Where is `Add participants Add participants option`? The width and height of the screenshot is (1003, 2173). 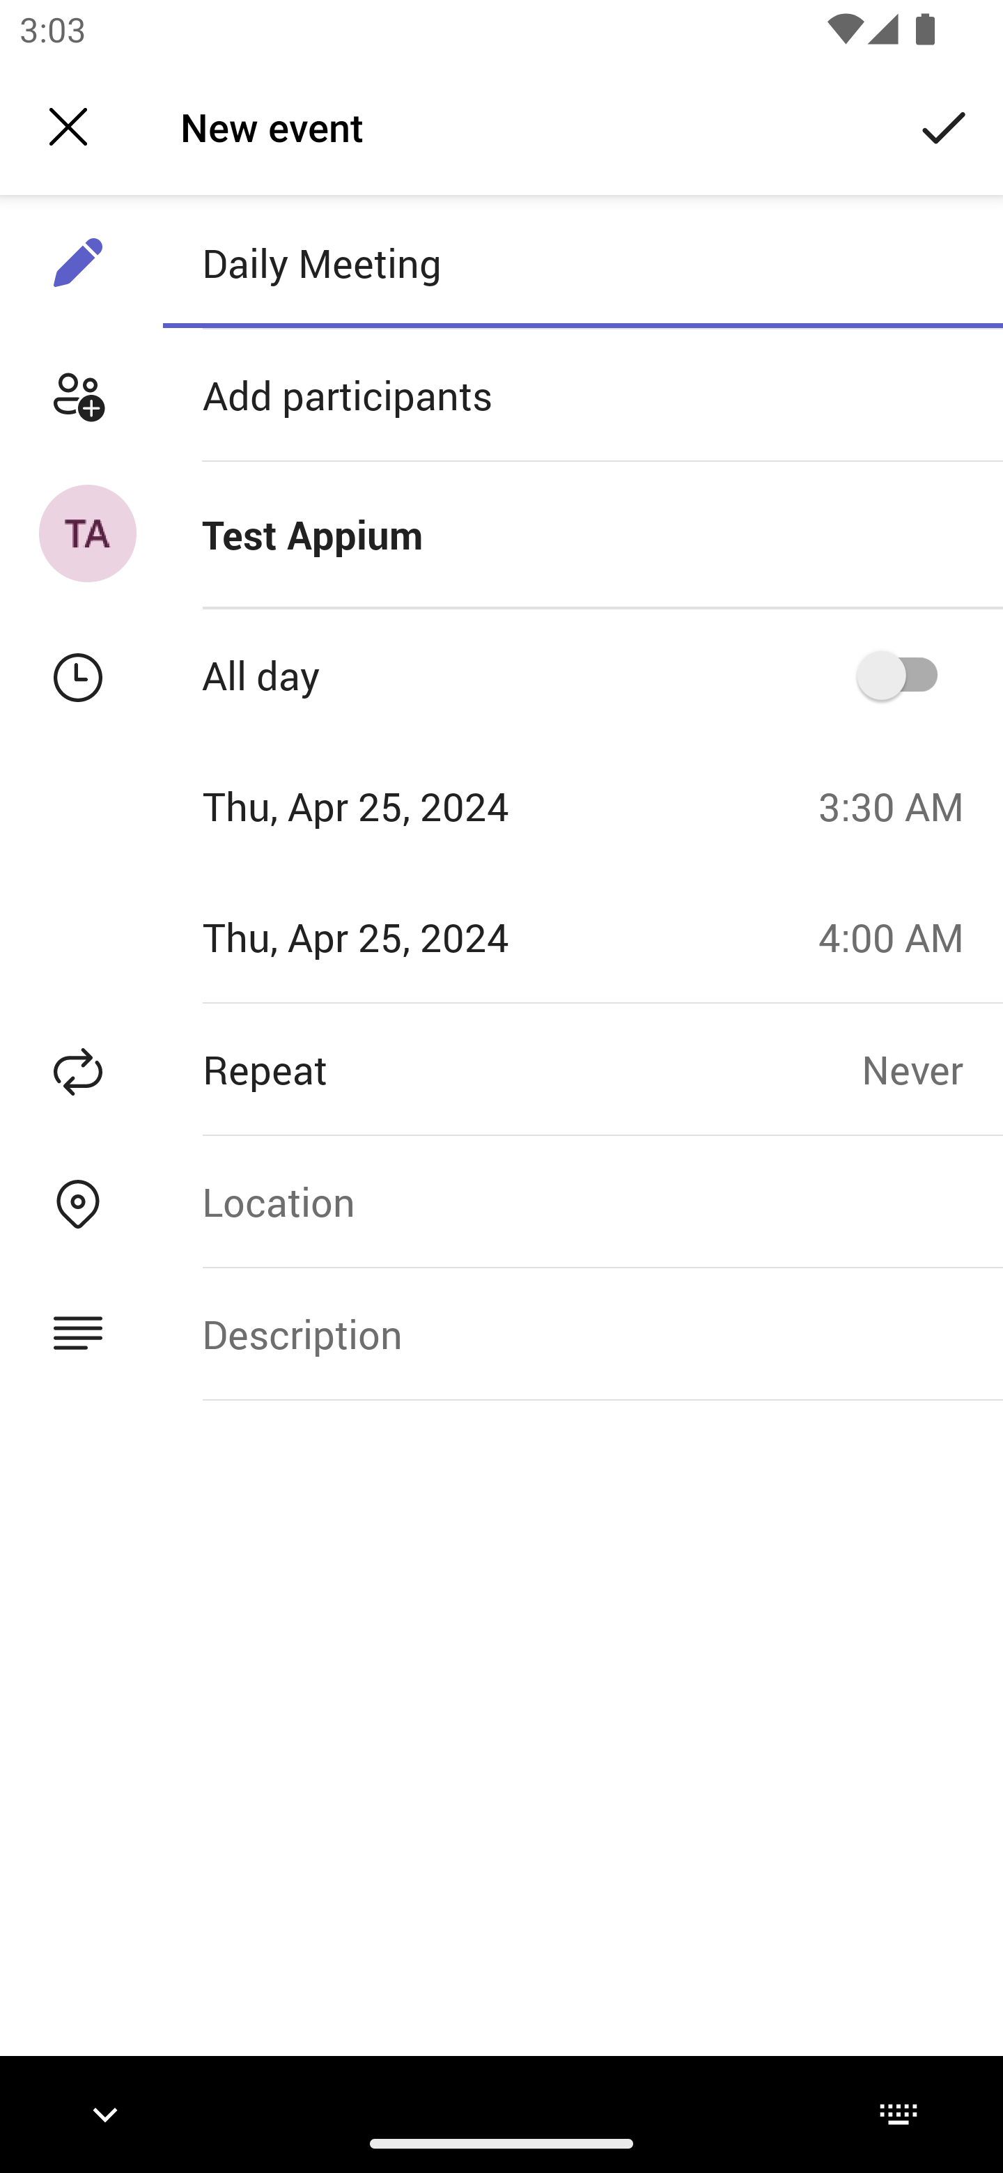 Add participants Add participants option is located at coordinates (501, 396).